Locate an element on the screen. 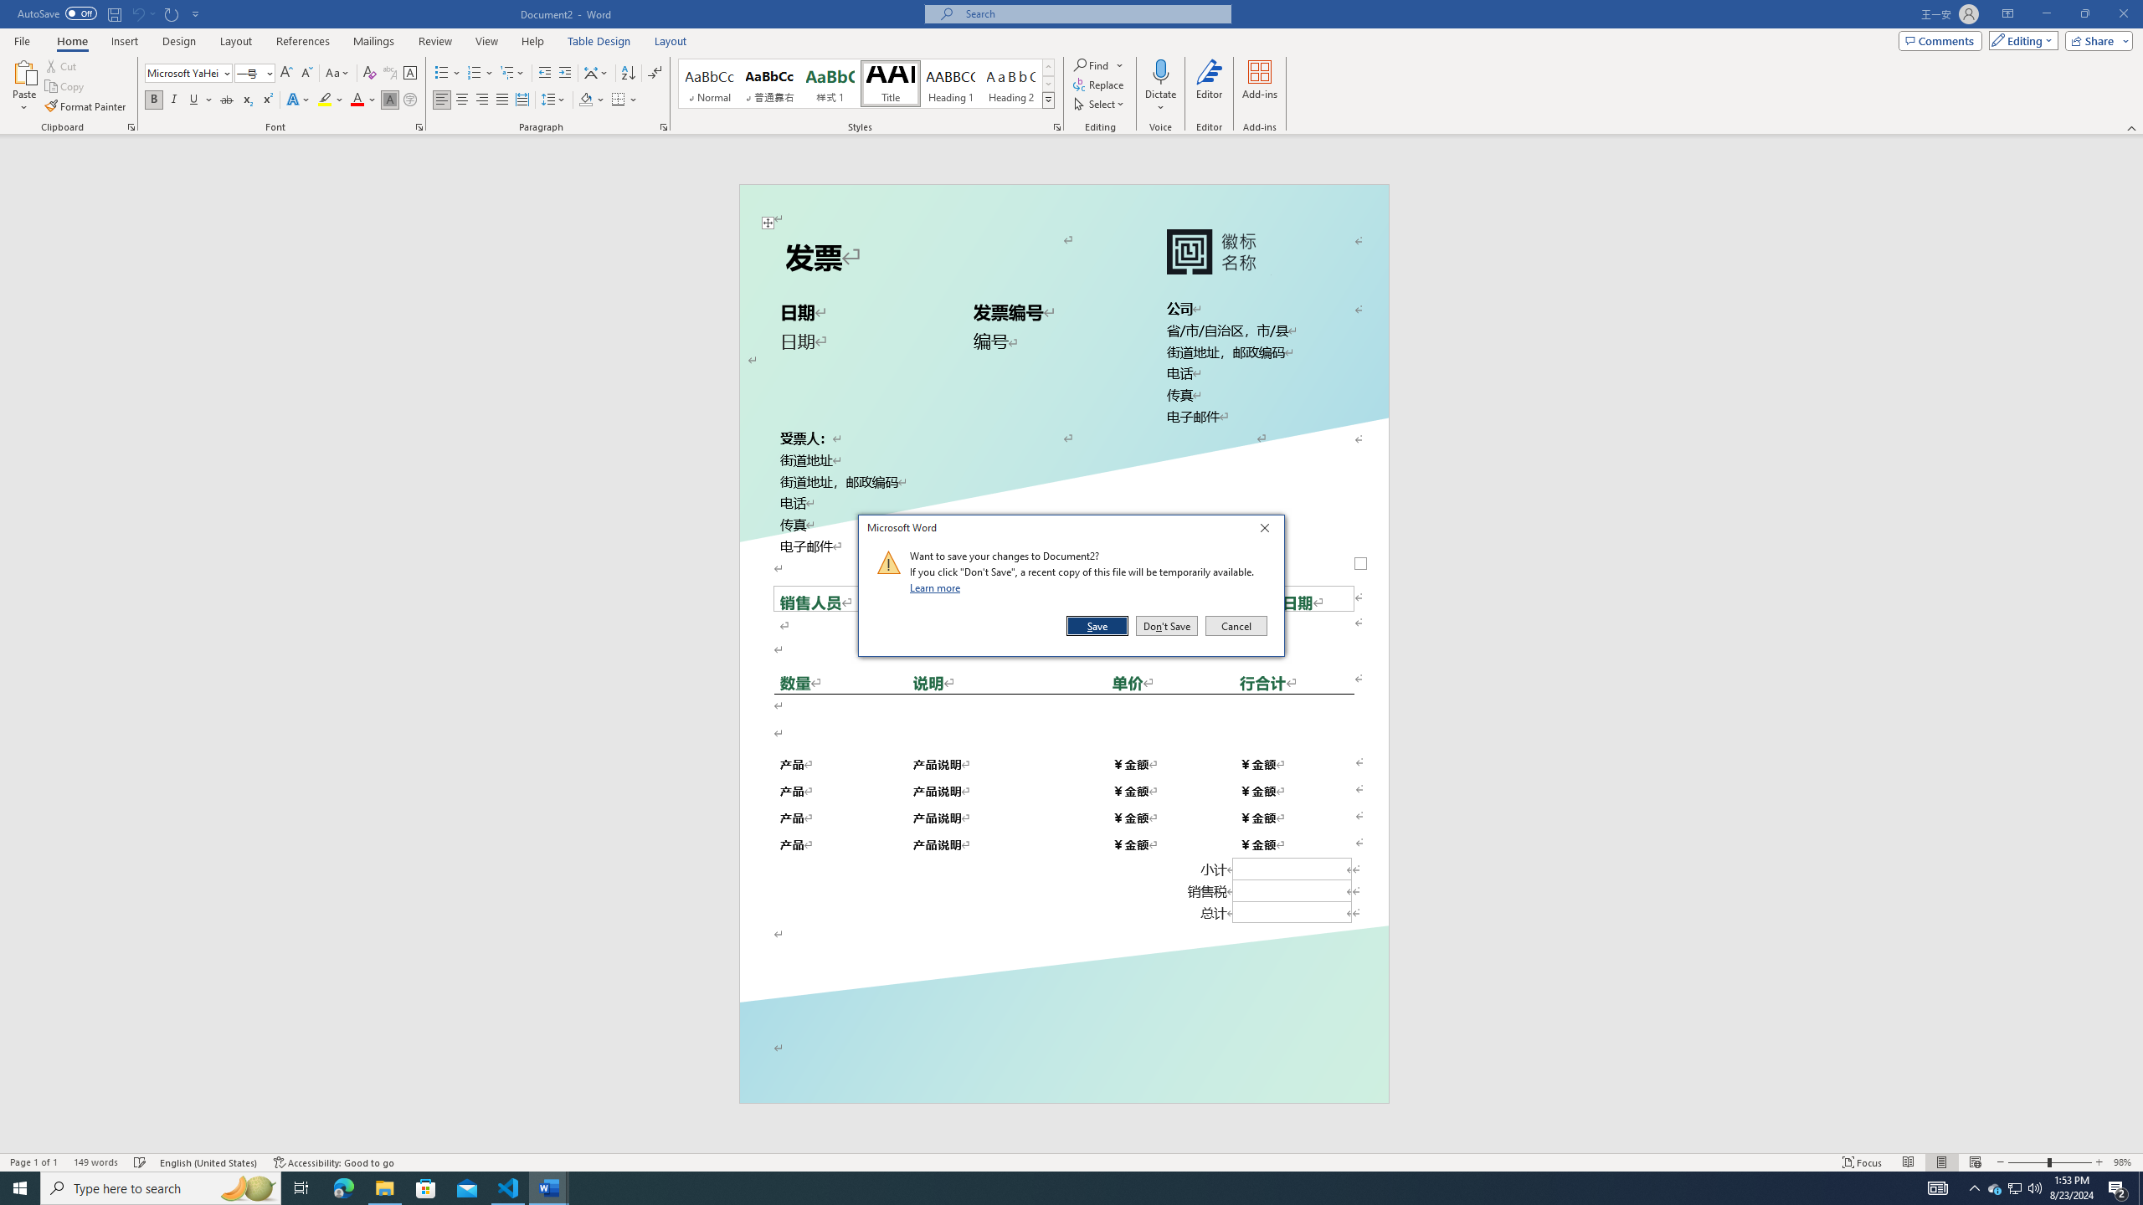 The width and height of the screenshot is (2143, 1205). Notification Chevron is located at coordinates (1974, 1188).